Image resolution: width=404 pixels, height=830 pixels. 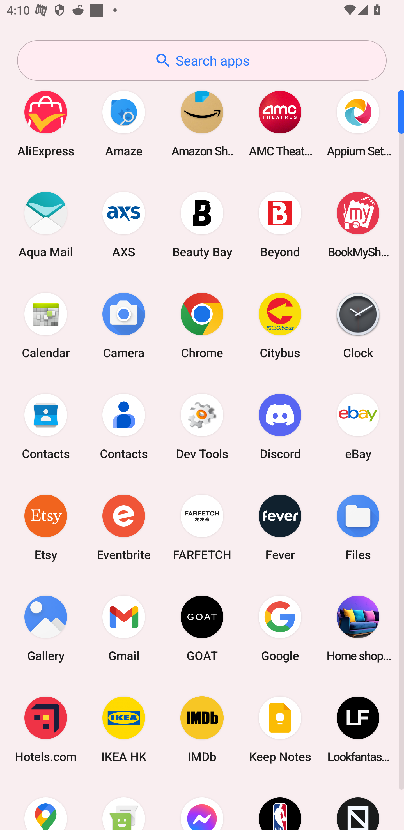 I want to click on Contacts, so click(x=46, y=426).